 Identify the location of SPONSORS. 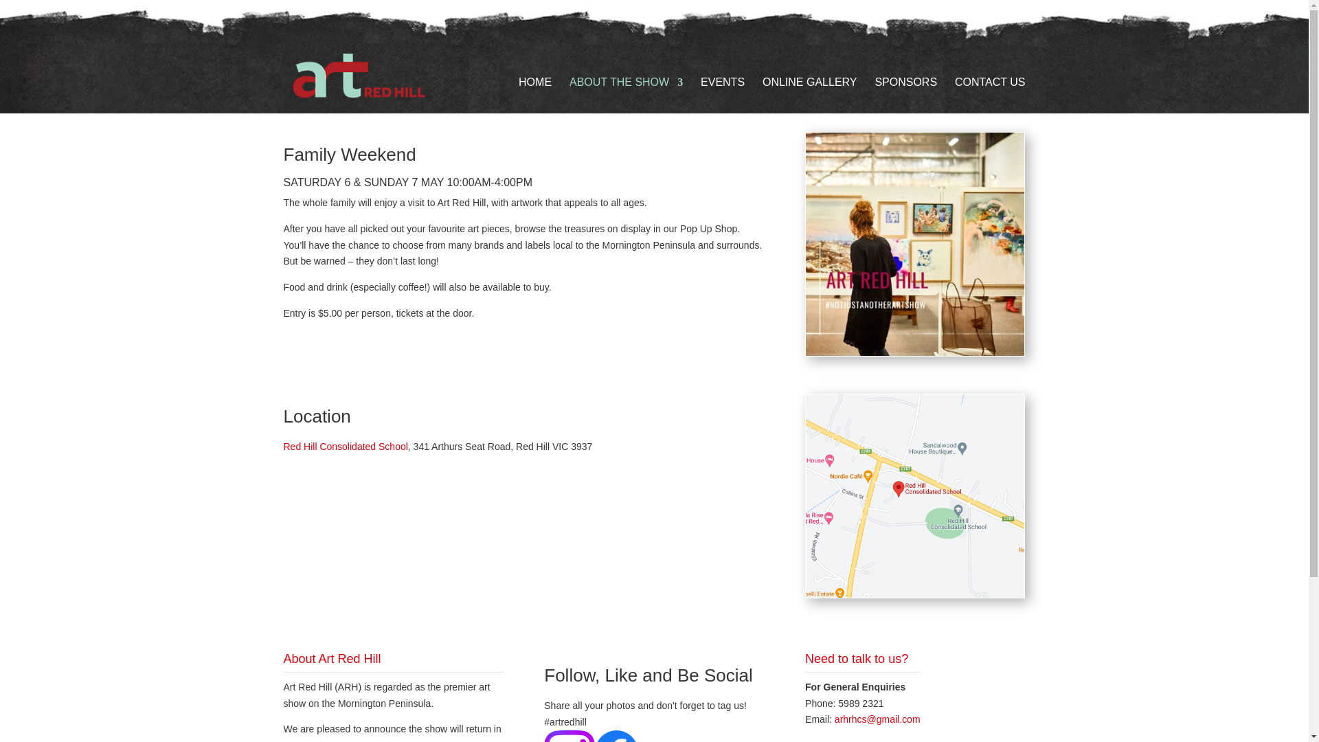
(905, 91).